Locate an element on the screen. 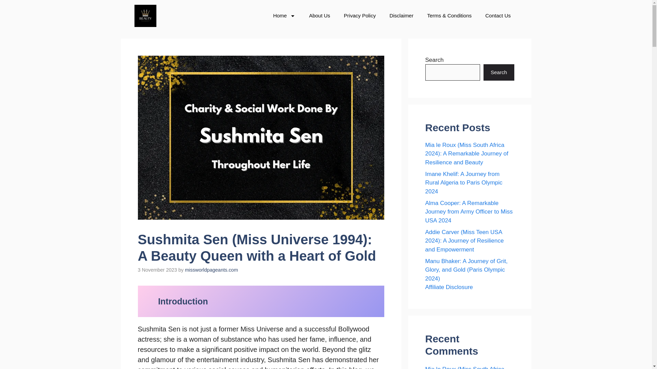  missworldpageants.com is located at coordinates (211, 270).